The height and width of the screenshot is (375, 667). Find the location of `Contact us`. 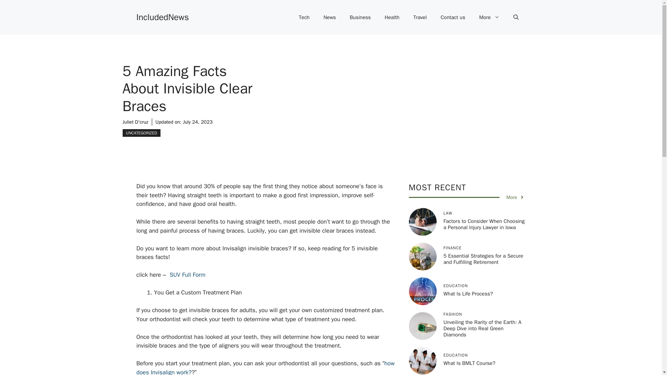

Contact us is located at coordinates (453, 17).